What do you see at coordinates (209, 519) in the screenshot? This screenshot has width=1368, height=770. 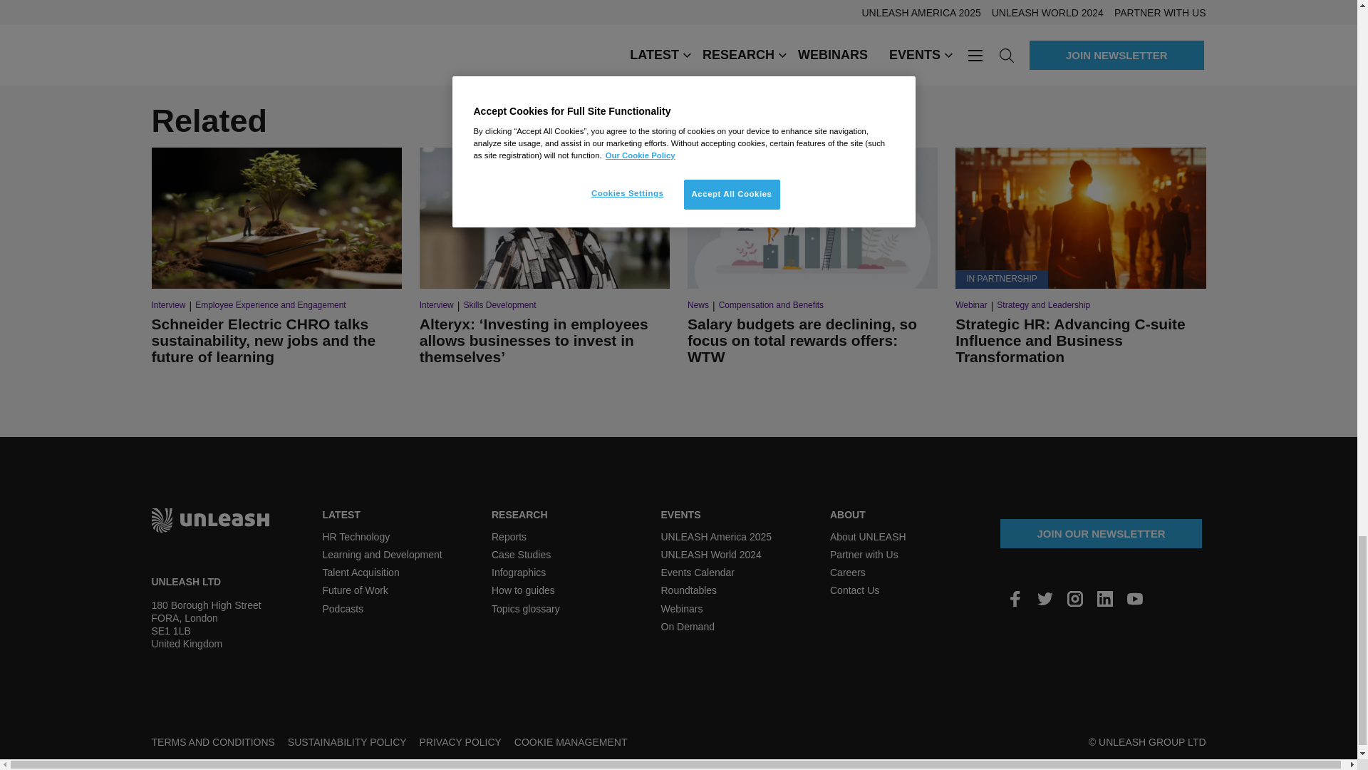 I see `UNLEASH` at bounding box center [209, 519].